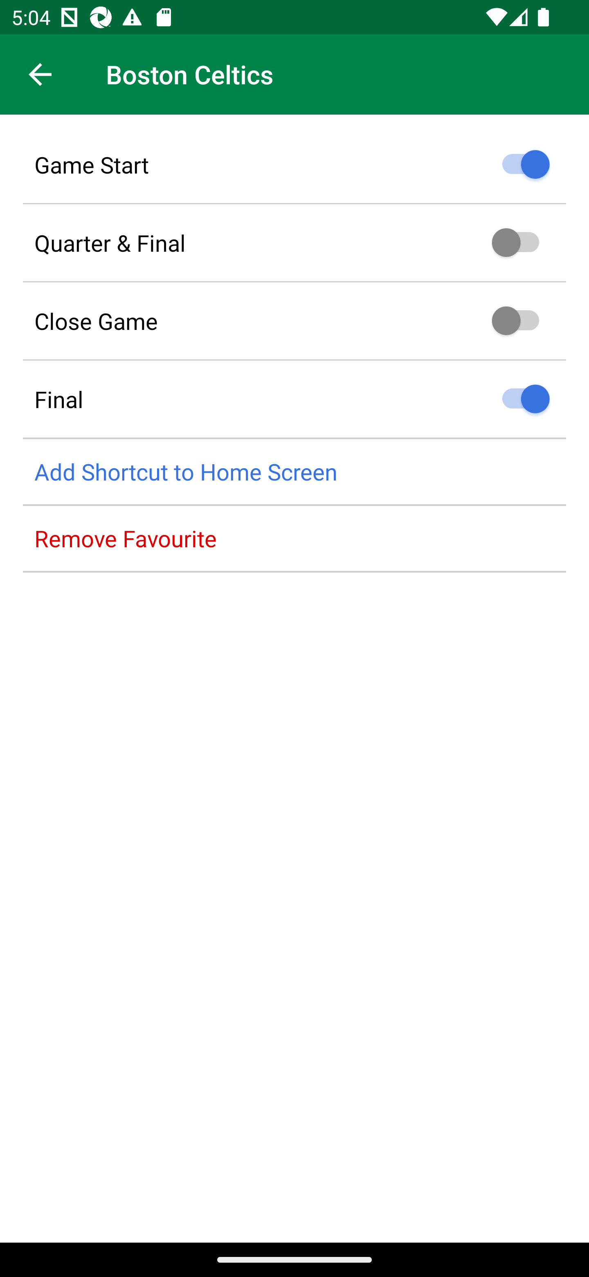  What do you see at coordinates (40, 74) in the screenshot?
I see `Navigate up` at bounding box center [40, 74].